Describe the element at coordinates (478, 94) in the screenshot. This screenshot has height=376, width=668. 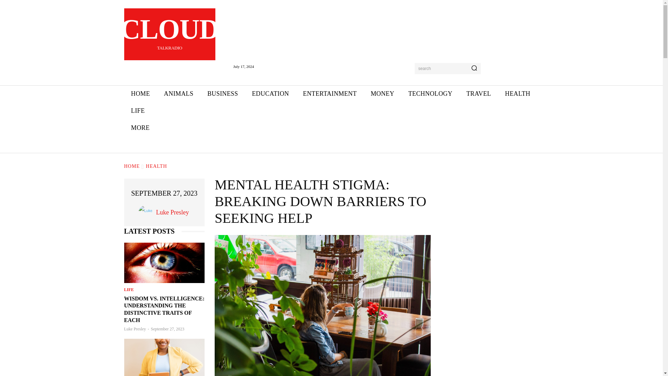
I see `TRAVEL` at that location.